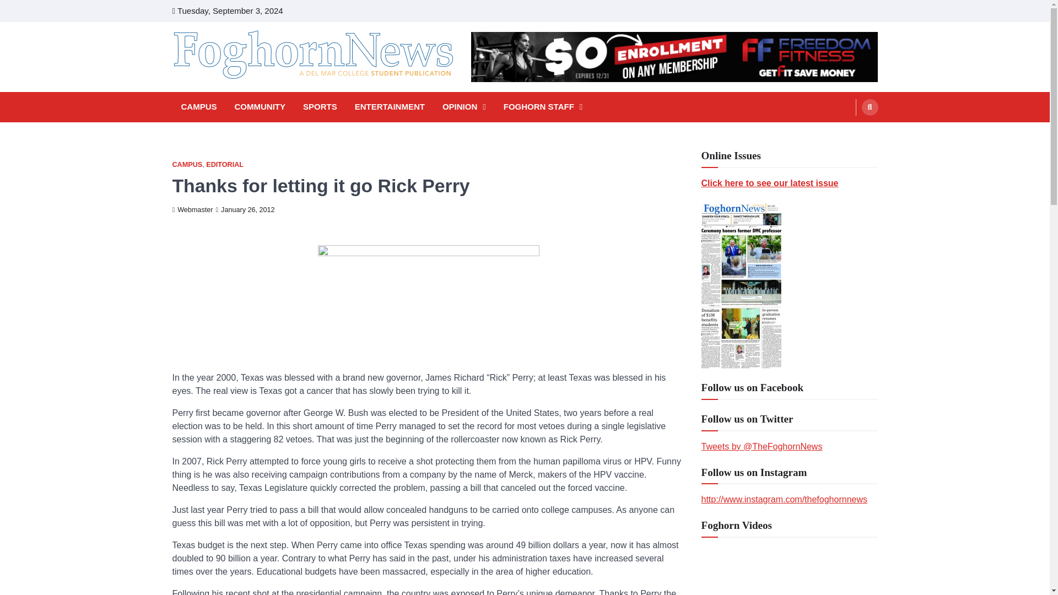 This screenshot has height=595, width=1058. I want to click on FOGHORN NEWS, so click(249, 95).